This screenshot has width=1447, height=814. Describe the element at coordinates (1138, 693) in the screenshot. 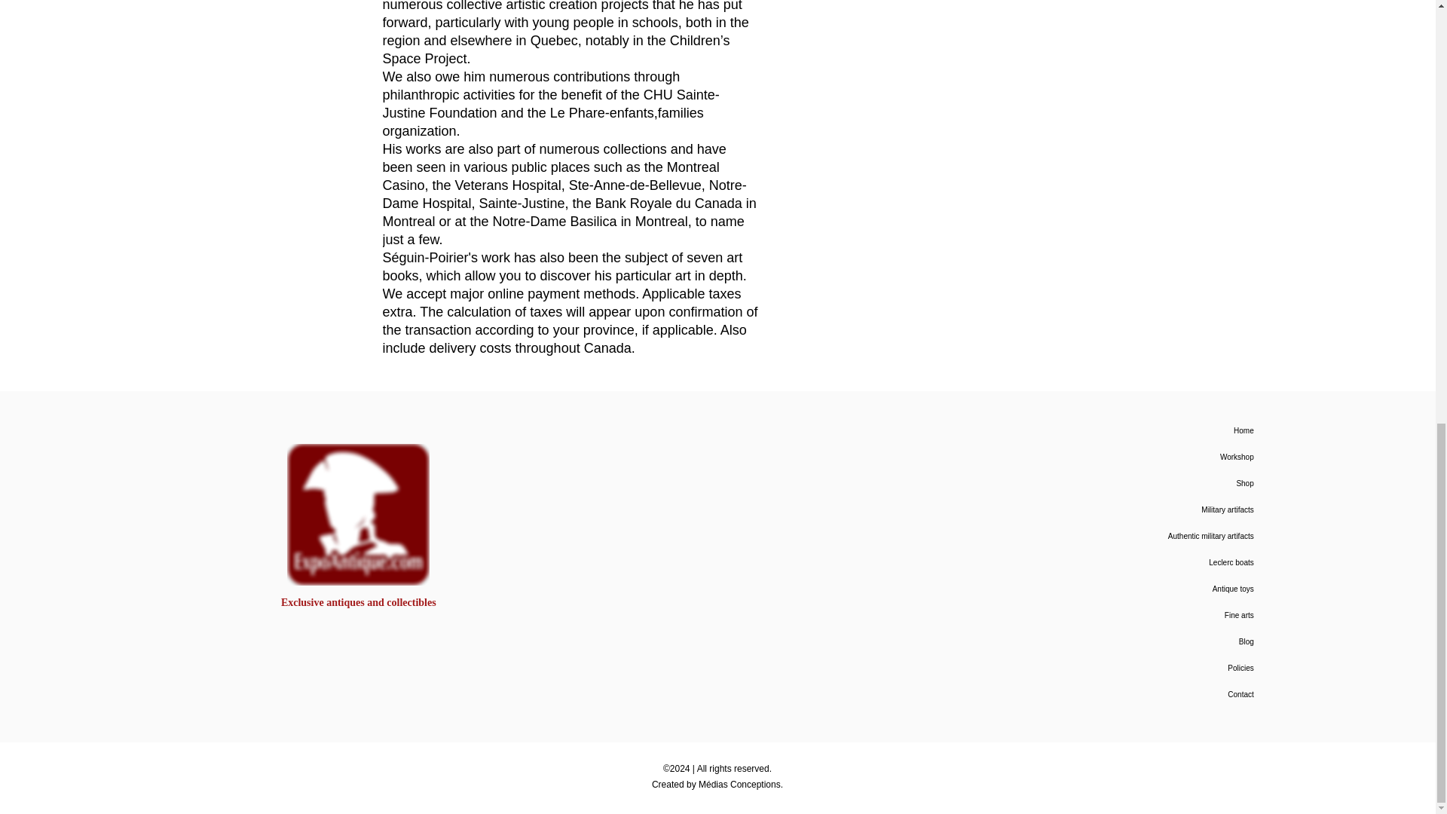

I see `Contact` at that location.